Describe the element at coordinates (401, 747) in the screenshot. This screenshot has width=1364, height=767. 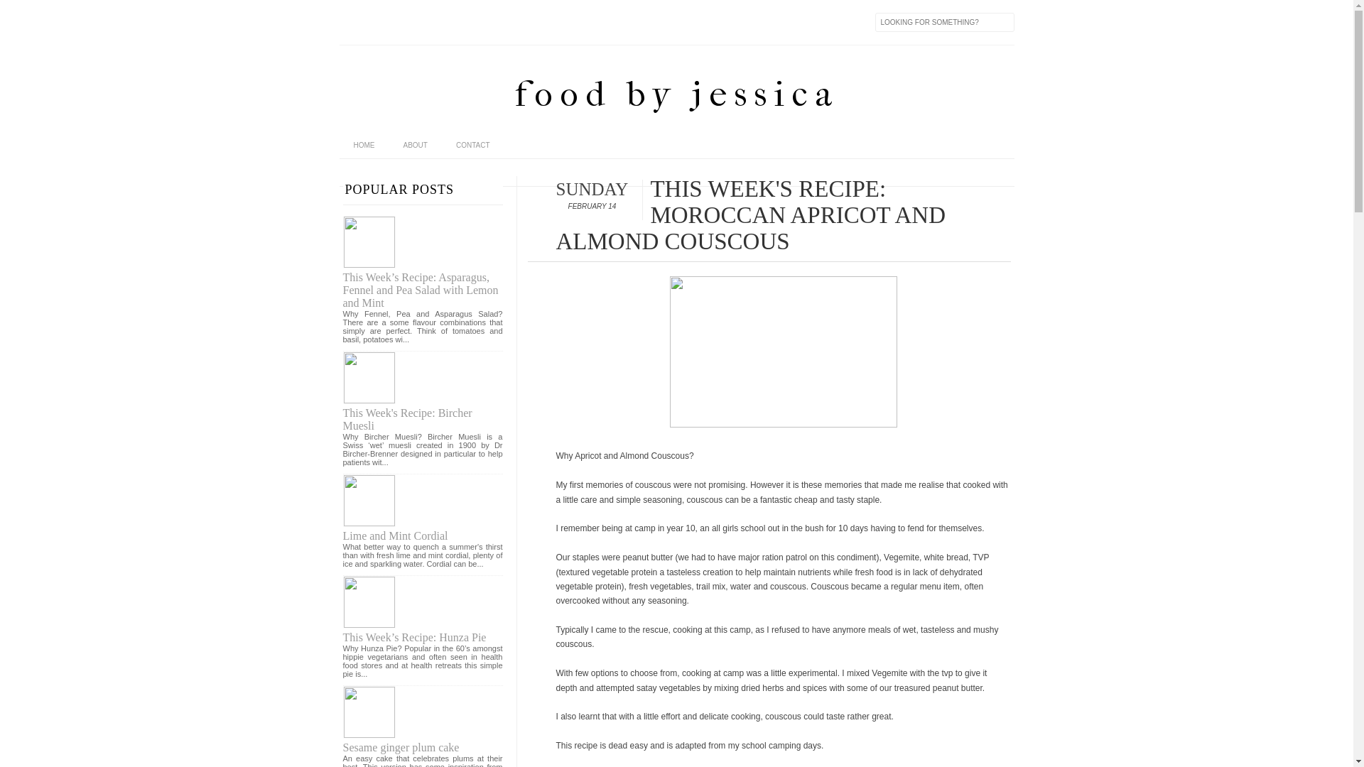
I see `Sesame ginger plum cake` at that location.